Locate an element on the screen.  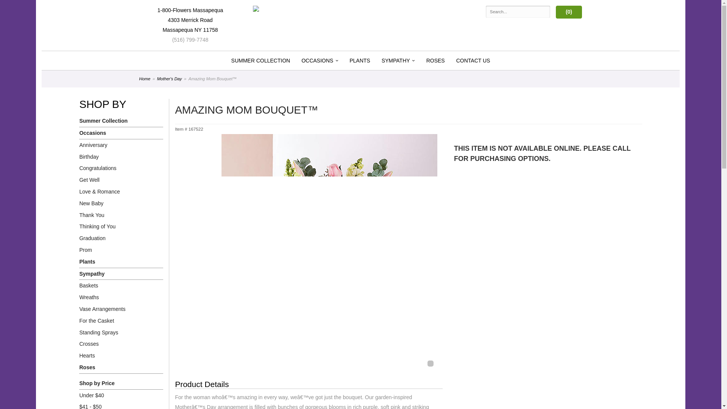
Birthday is located at coordinates (121, 157).